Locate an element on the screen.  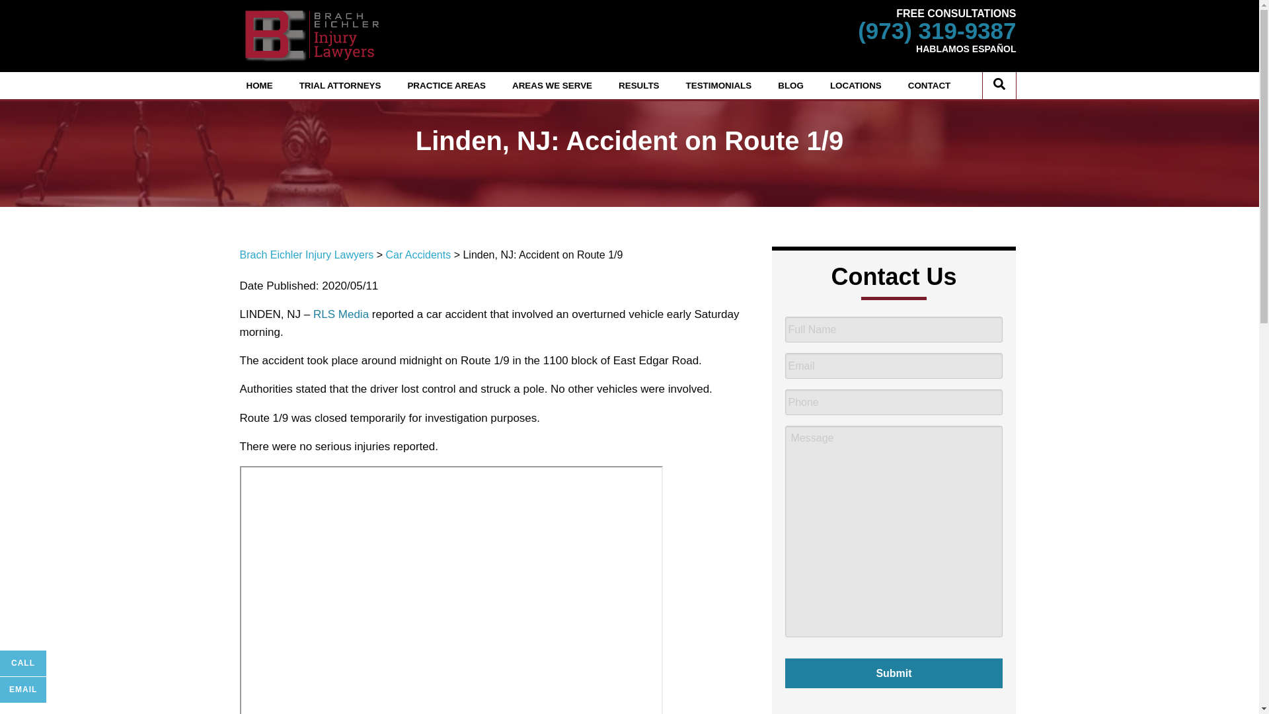
Go to Brach Eichler Injury Lawyers. is located at coordinates (306, 255).